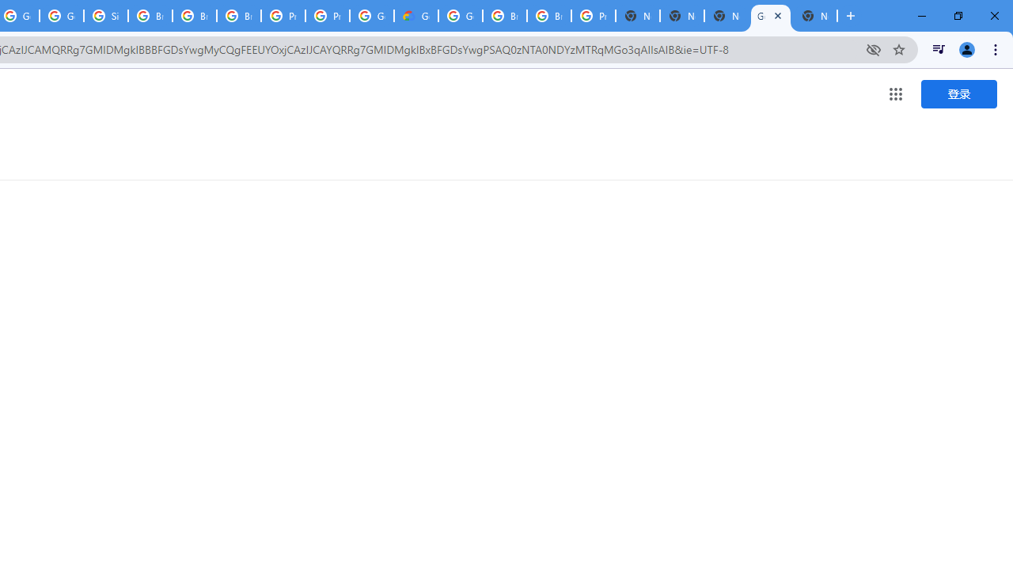 This screenshot has height=570, width=1013. What do you see at coordinates (638, 16) in the screenshot?
I see `New Tab` at bounding box center [638, 16].